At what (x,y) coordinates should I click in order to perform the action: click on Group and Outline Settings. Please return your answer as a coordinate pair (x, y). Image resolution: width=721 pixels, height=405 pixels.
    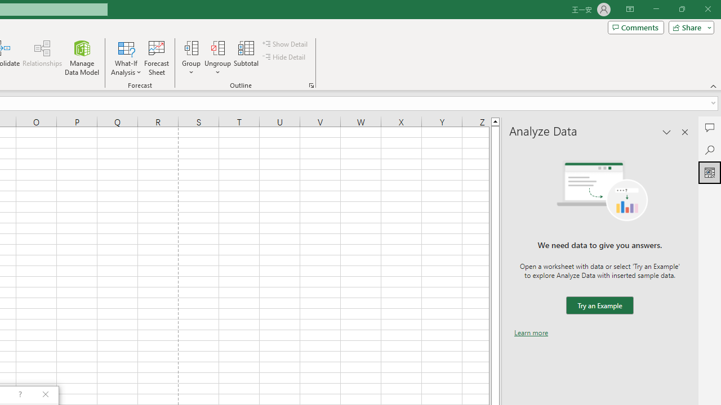
    Looking at the image, I should click on (311, 85).